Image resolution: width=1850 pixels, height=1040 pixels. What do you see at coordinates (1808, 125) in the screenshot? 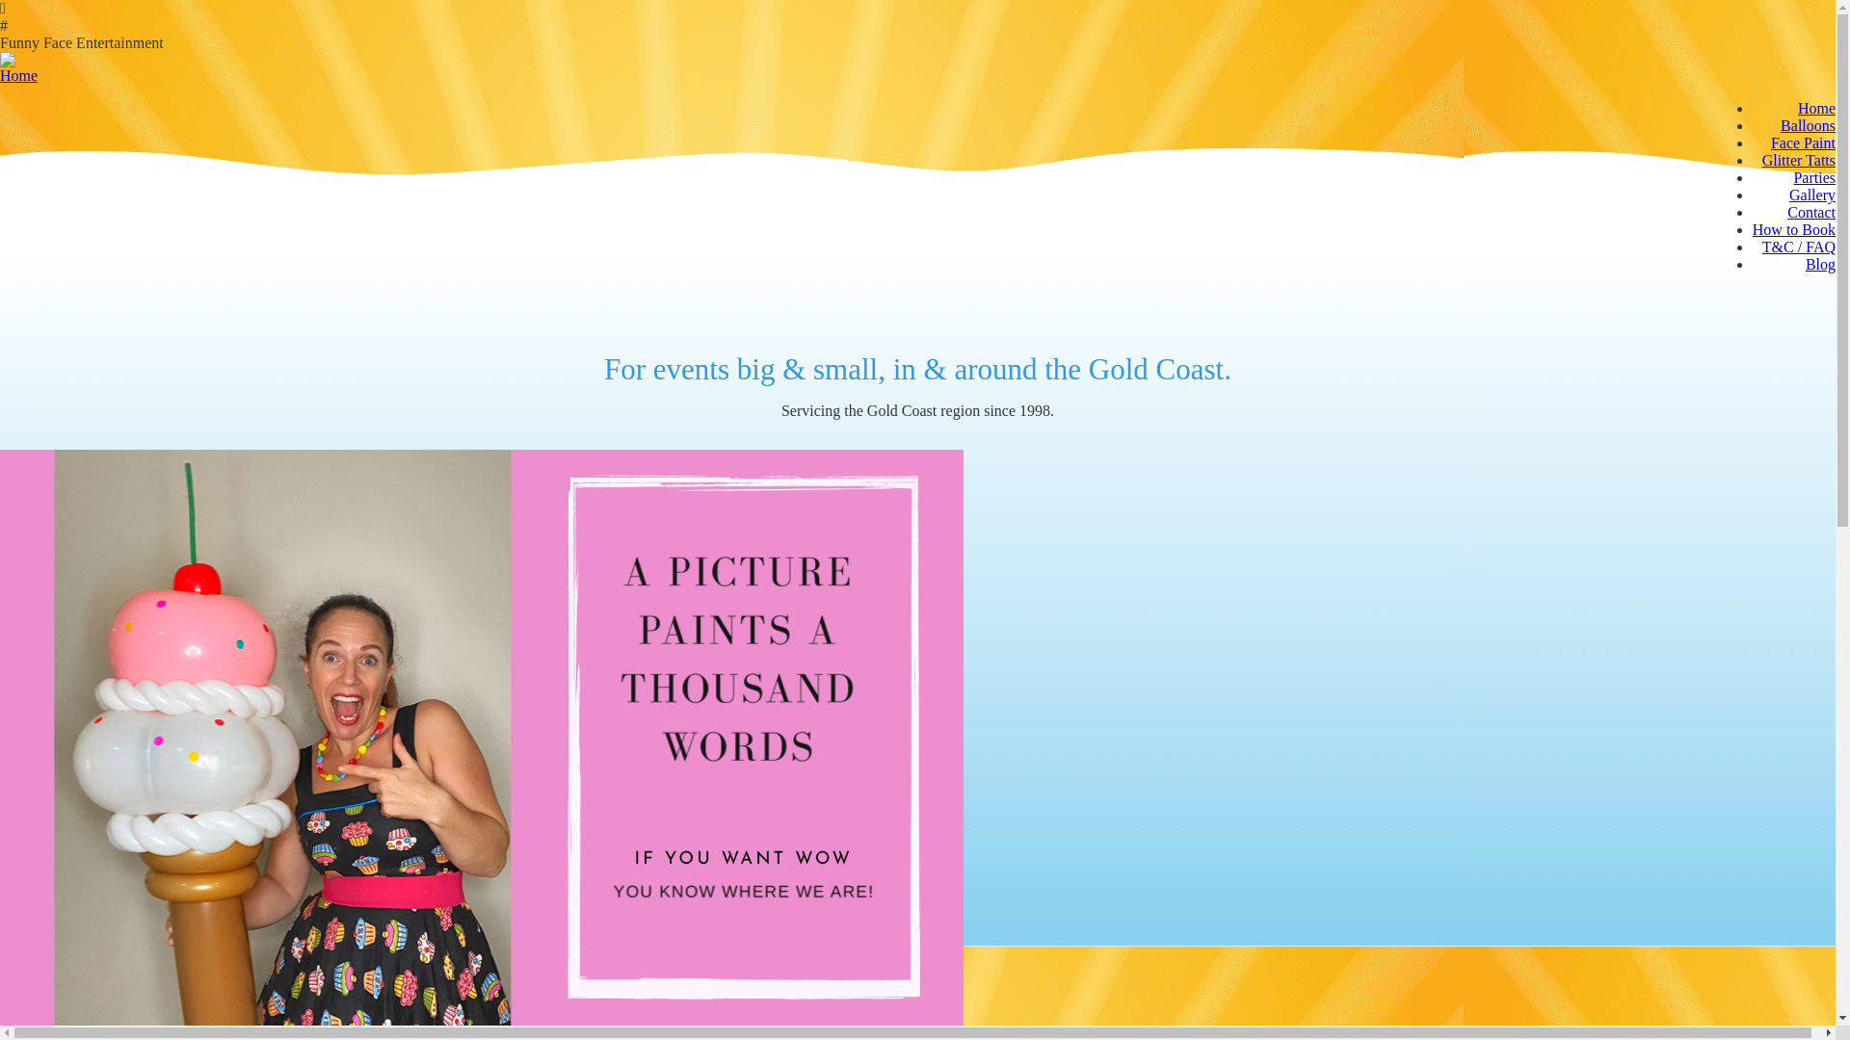
I see `Balloons` at bounding box center [1808, 125].